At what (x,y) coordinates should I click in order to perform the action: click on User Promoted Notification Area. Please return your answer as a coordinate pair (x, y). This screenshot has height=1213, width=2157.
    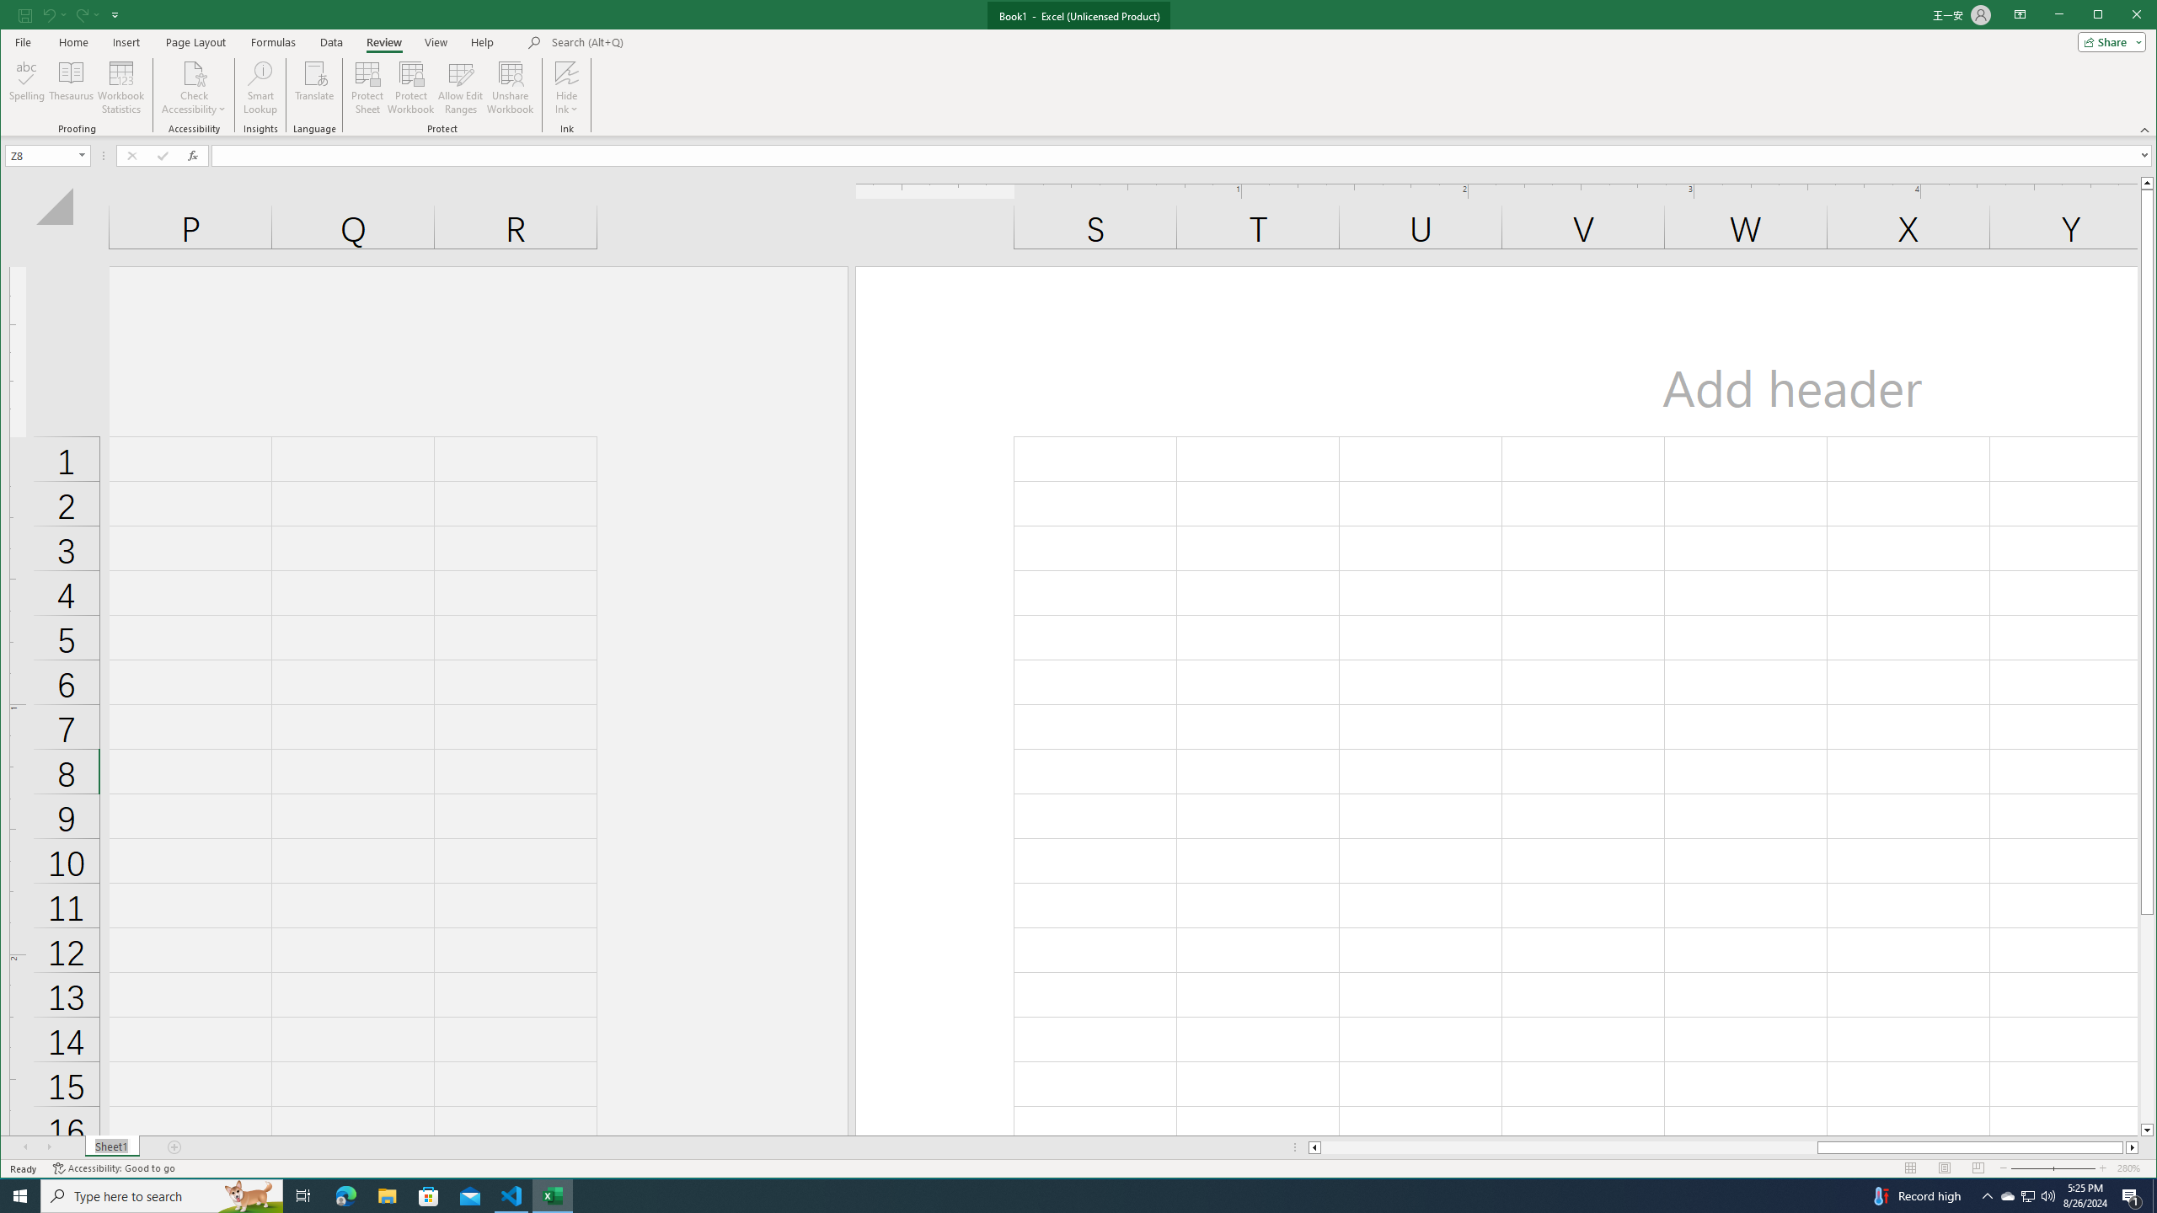
    Looking at the image, I should click on (2027, 1196).